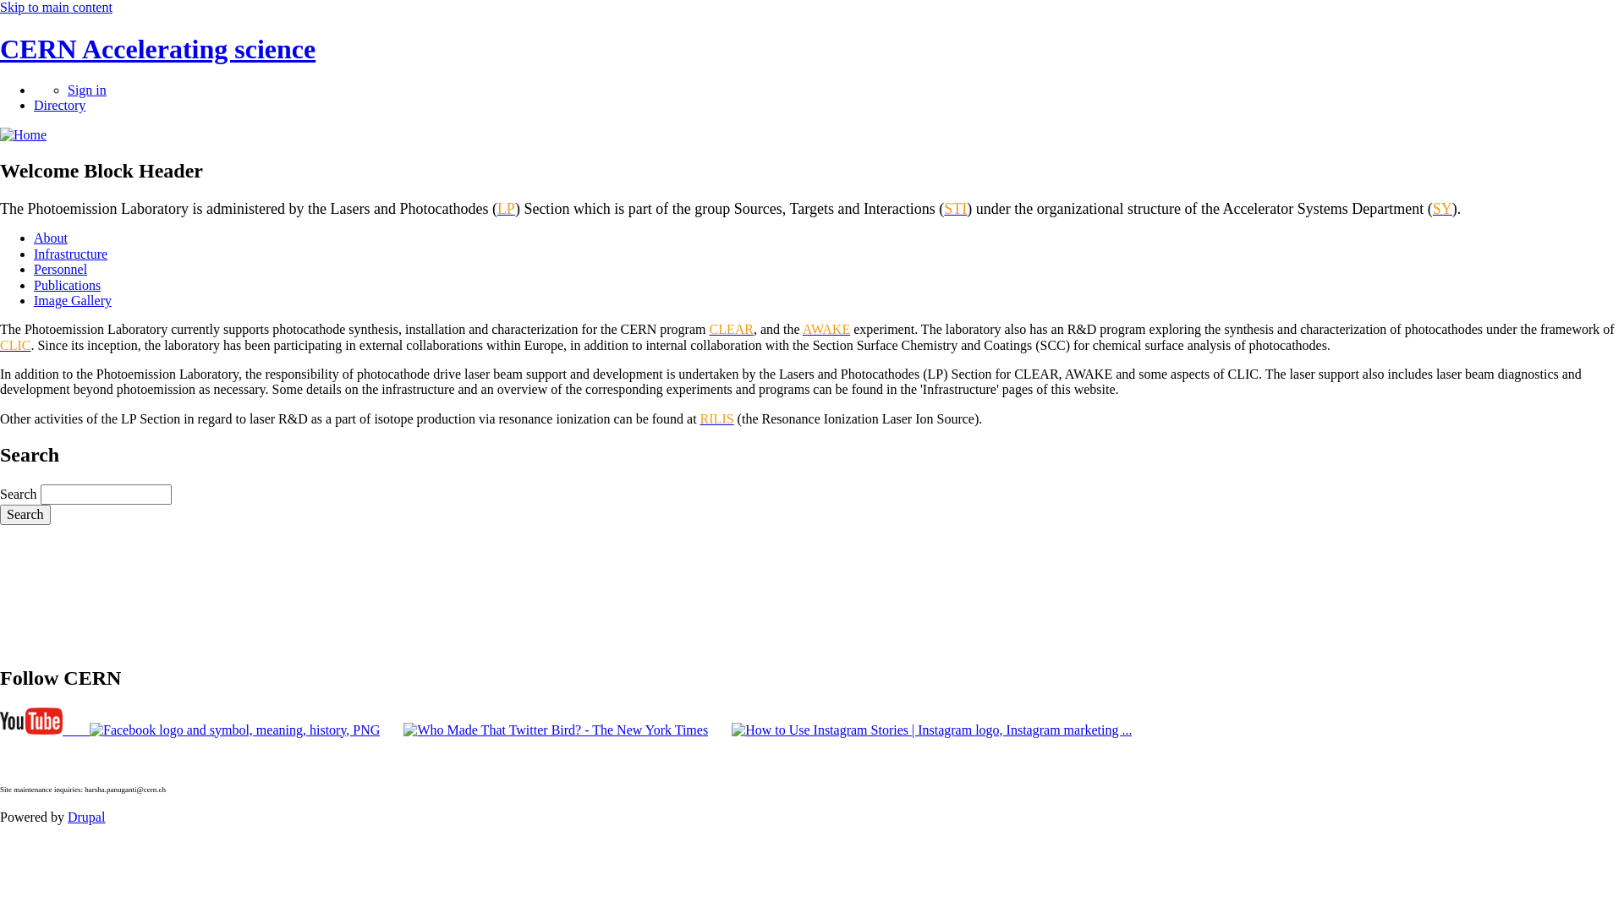 Image resolution: width=1624 pixels, height=913 pixels. What do you see at coordinates (45, 730) in the screenshot?
I see `       ` at bounding box center [45, 730].